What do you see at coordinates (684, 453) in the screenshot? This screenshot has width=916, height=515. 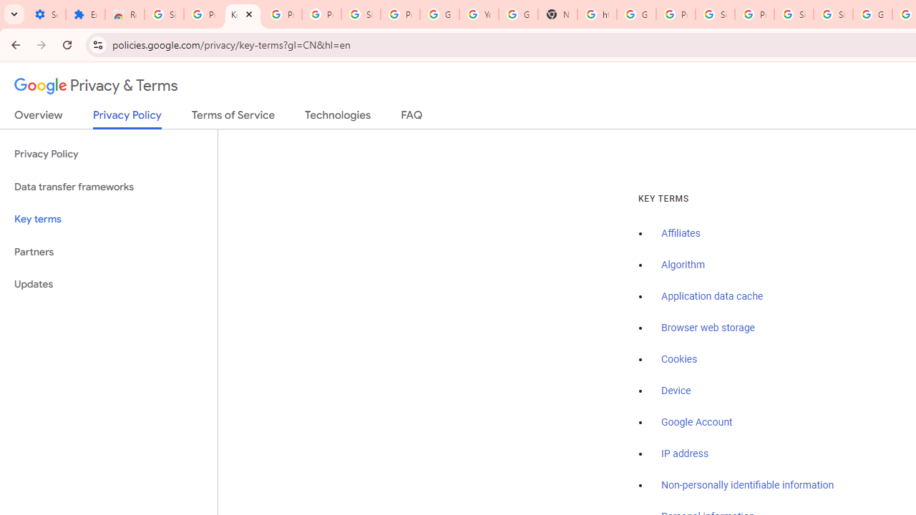 I see `IP address` at bounding box center [684, 453].